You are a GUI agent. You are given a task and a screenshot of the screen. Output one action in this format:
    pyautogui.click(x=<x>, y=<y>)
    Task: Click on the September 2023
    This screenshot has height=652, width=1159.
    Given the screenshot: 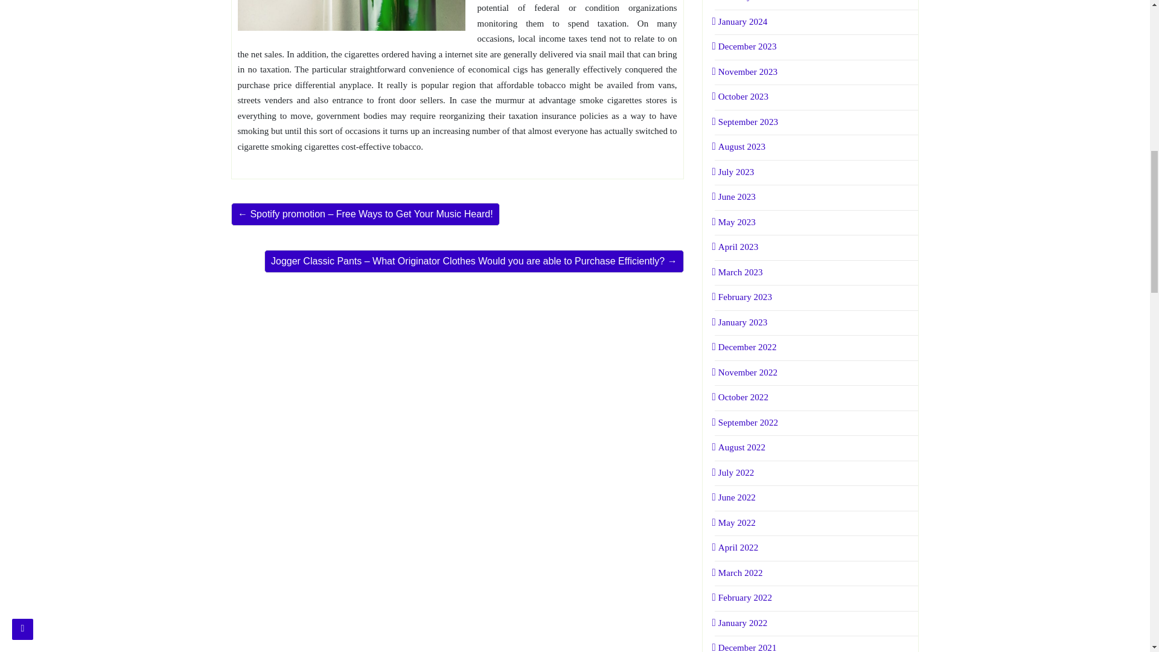 What is the action you would take?
    pyautogui.click(x=747, y=122)
    